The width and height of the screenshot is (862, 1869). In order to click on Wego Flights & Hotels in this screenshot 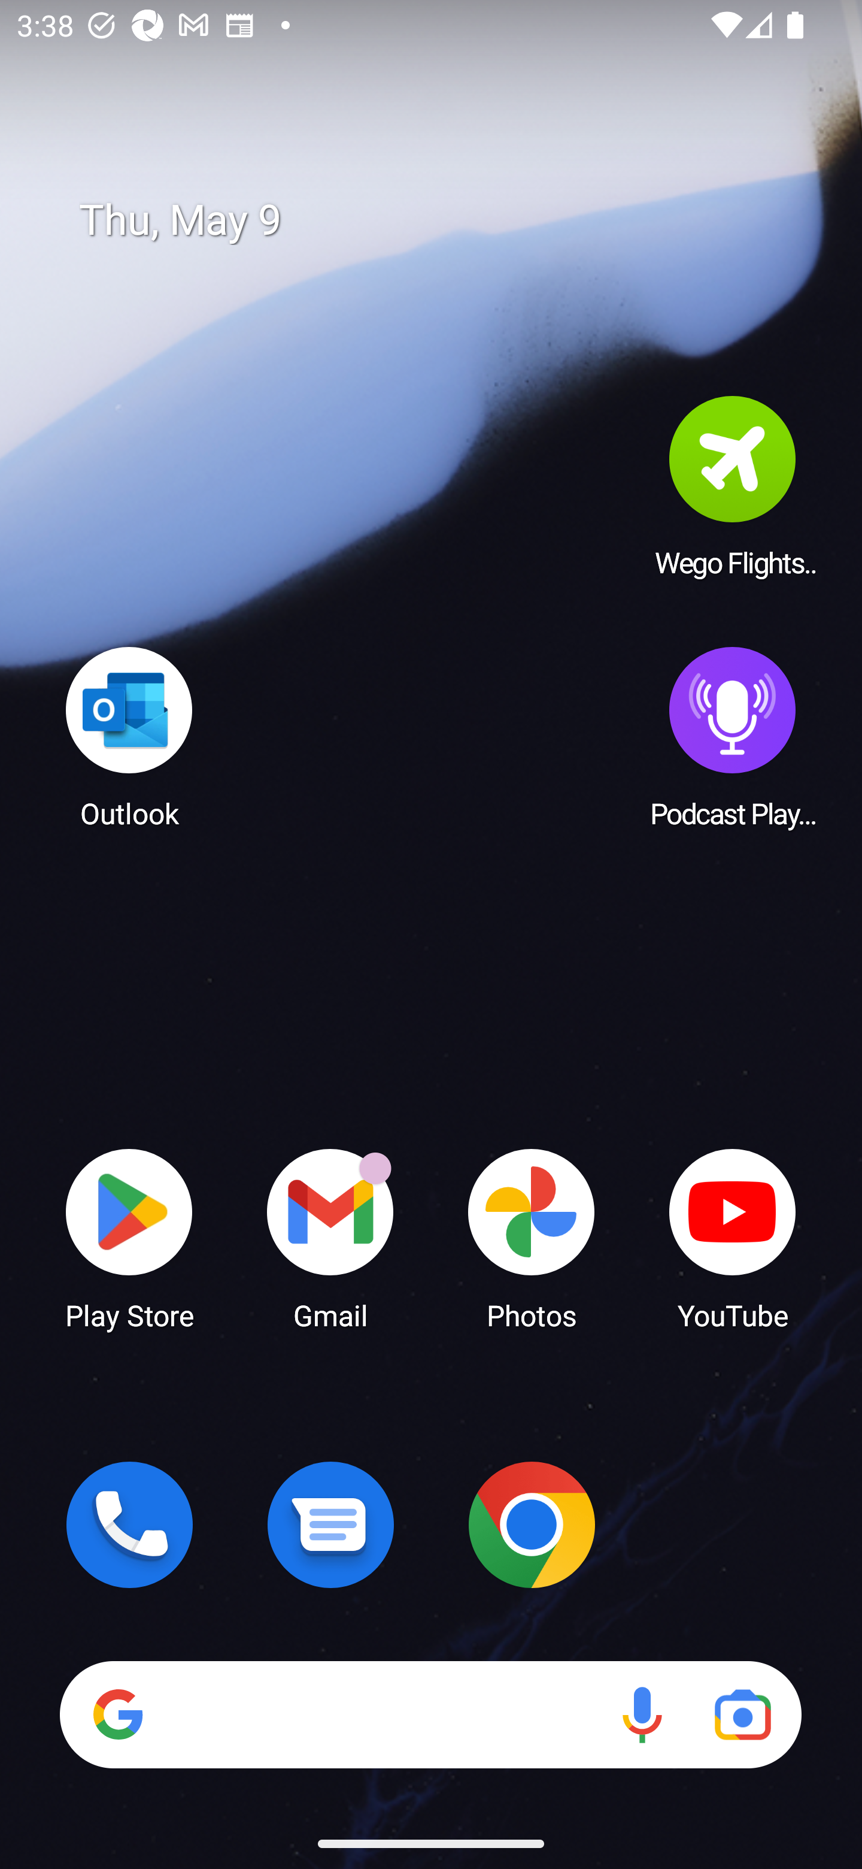, I will do `click(733, 486)`.